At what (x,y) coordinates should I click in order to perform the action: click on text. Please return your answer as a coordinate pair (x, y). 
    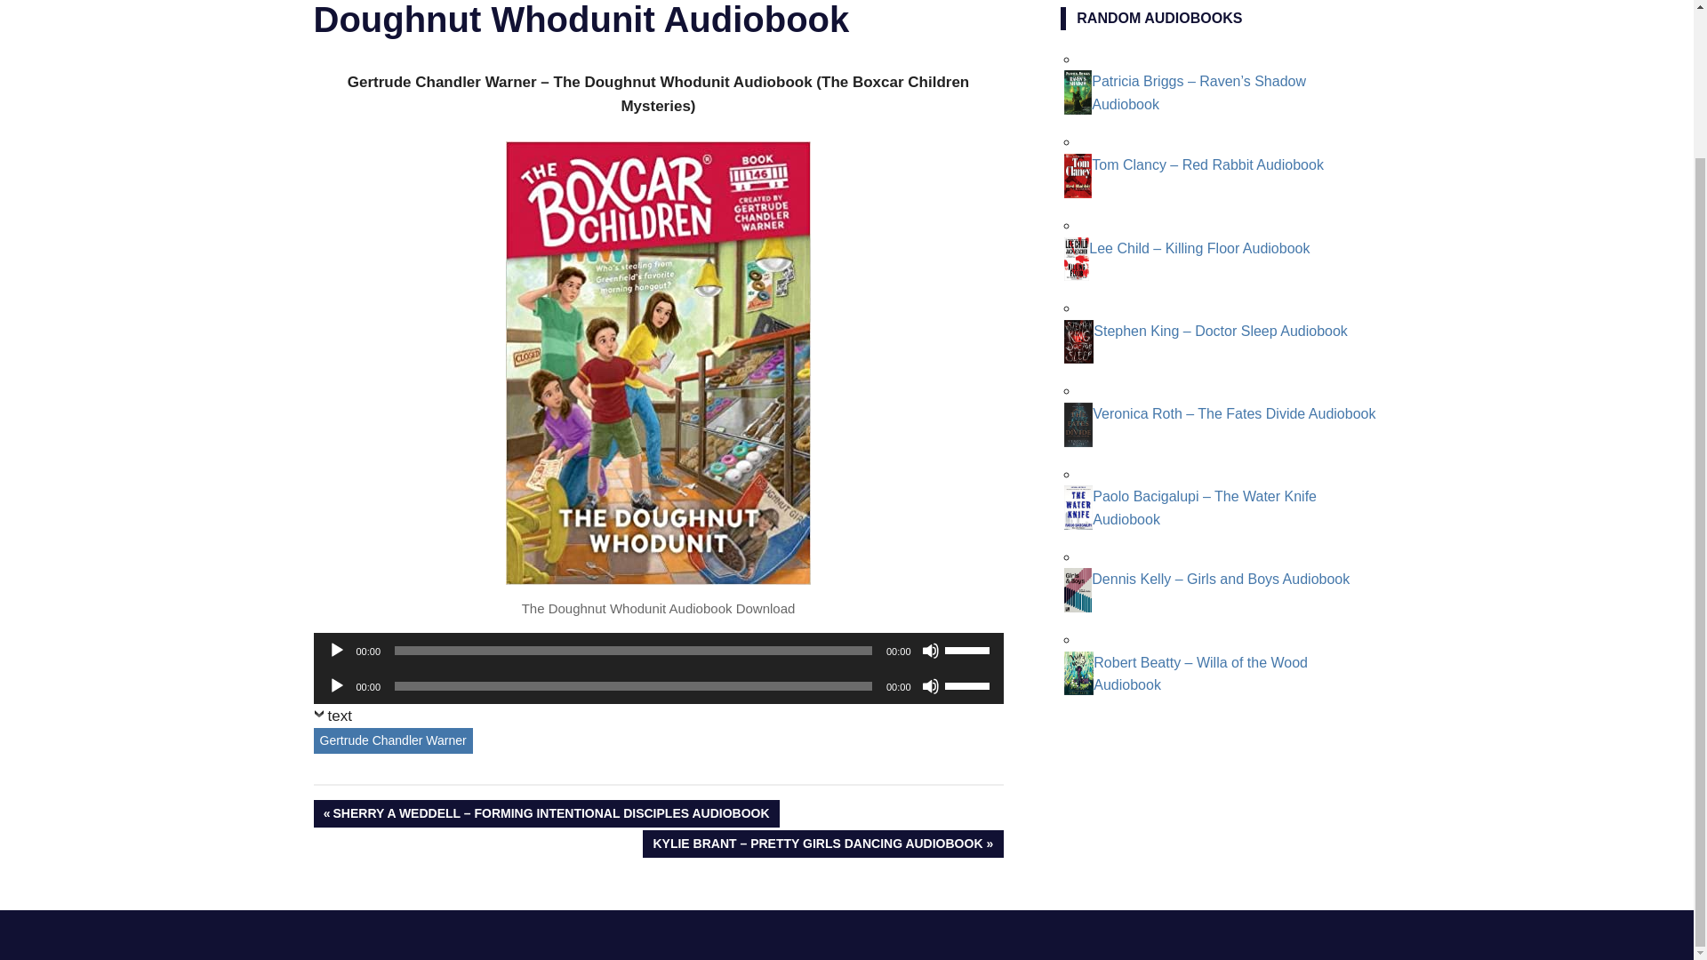
    Looking at the image, I should click on (332, 720).